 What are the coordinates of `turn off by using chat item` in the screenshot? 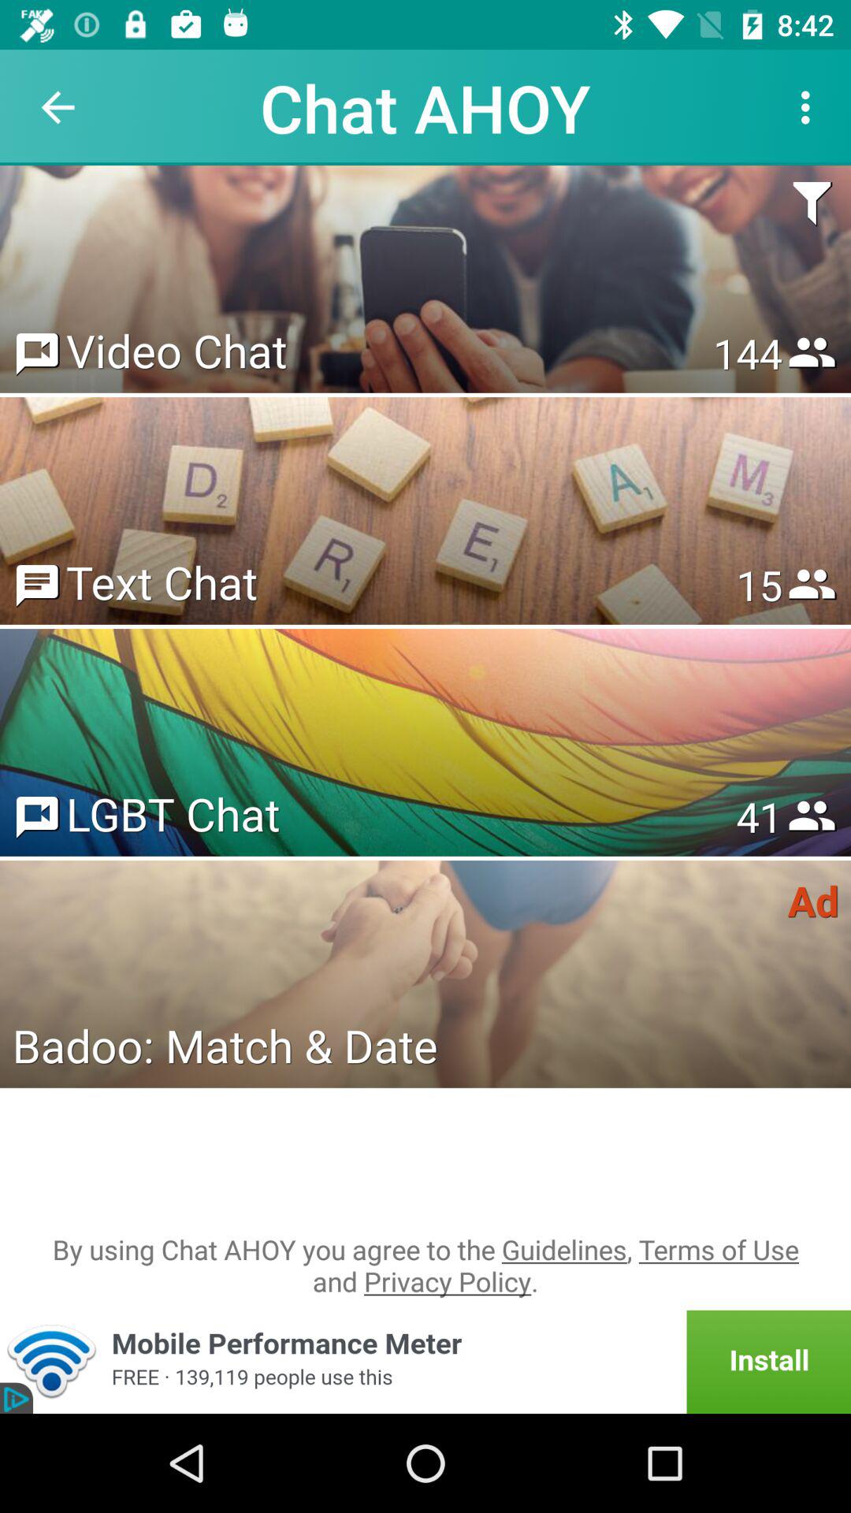 It's located at (425, 1266).